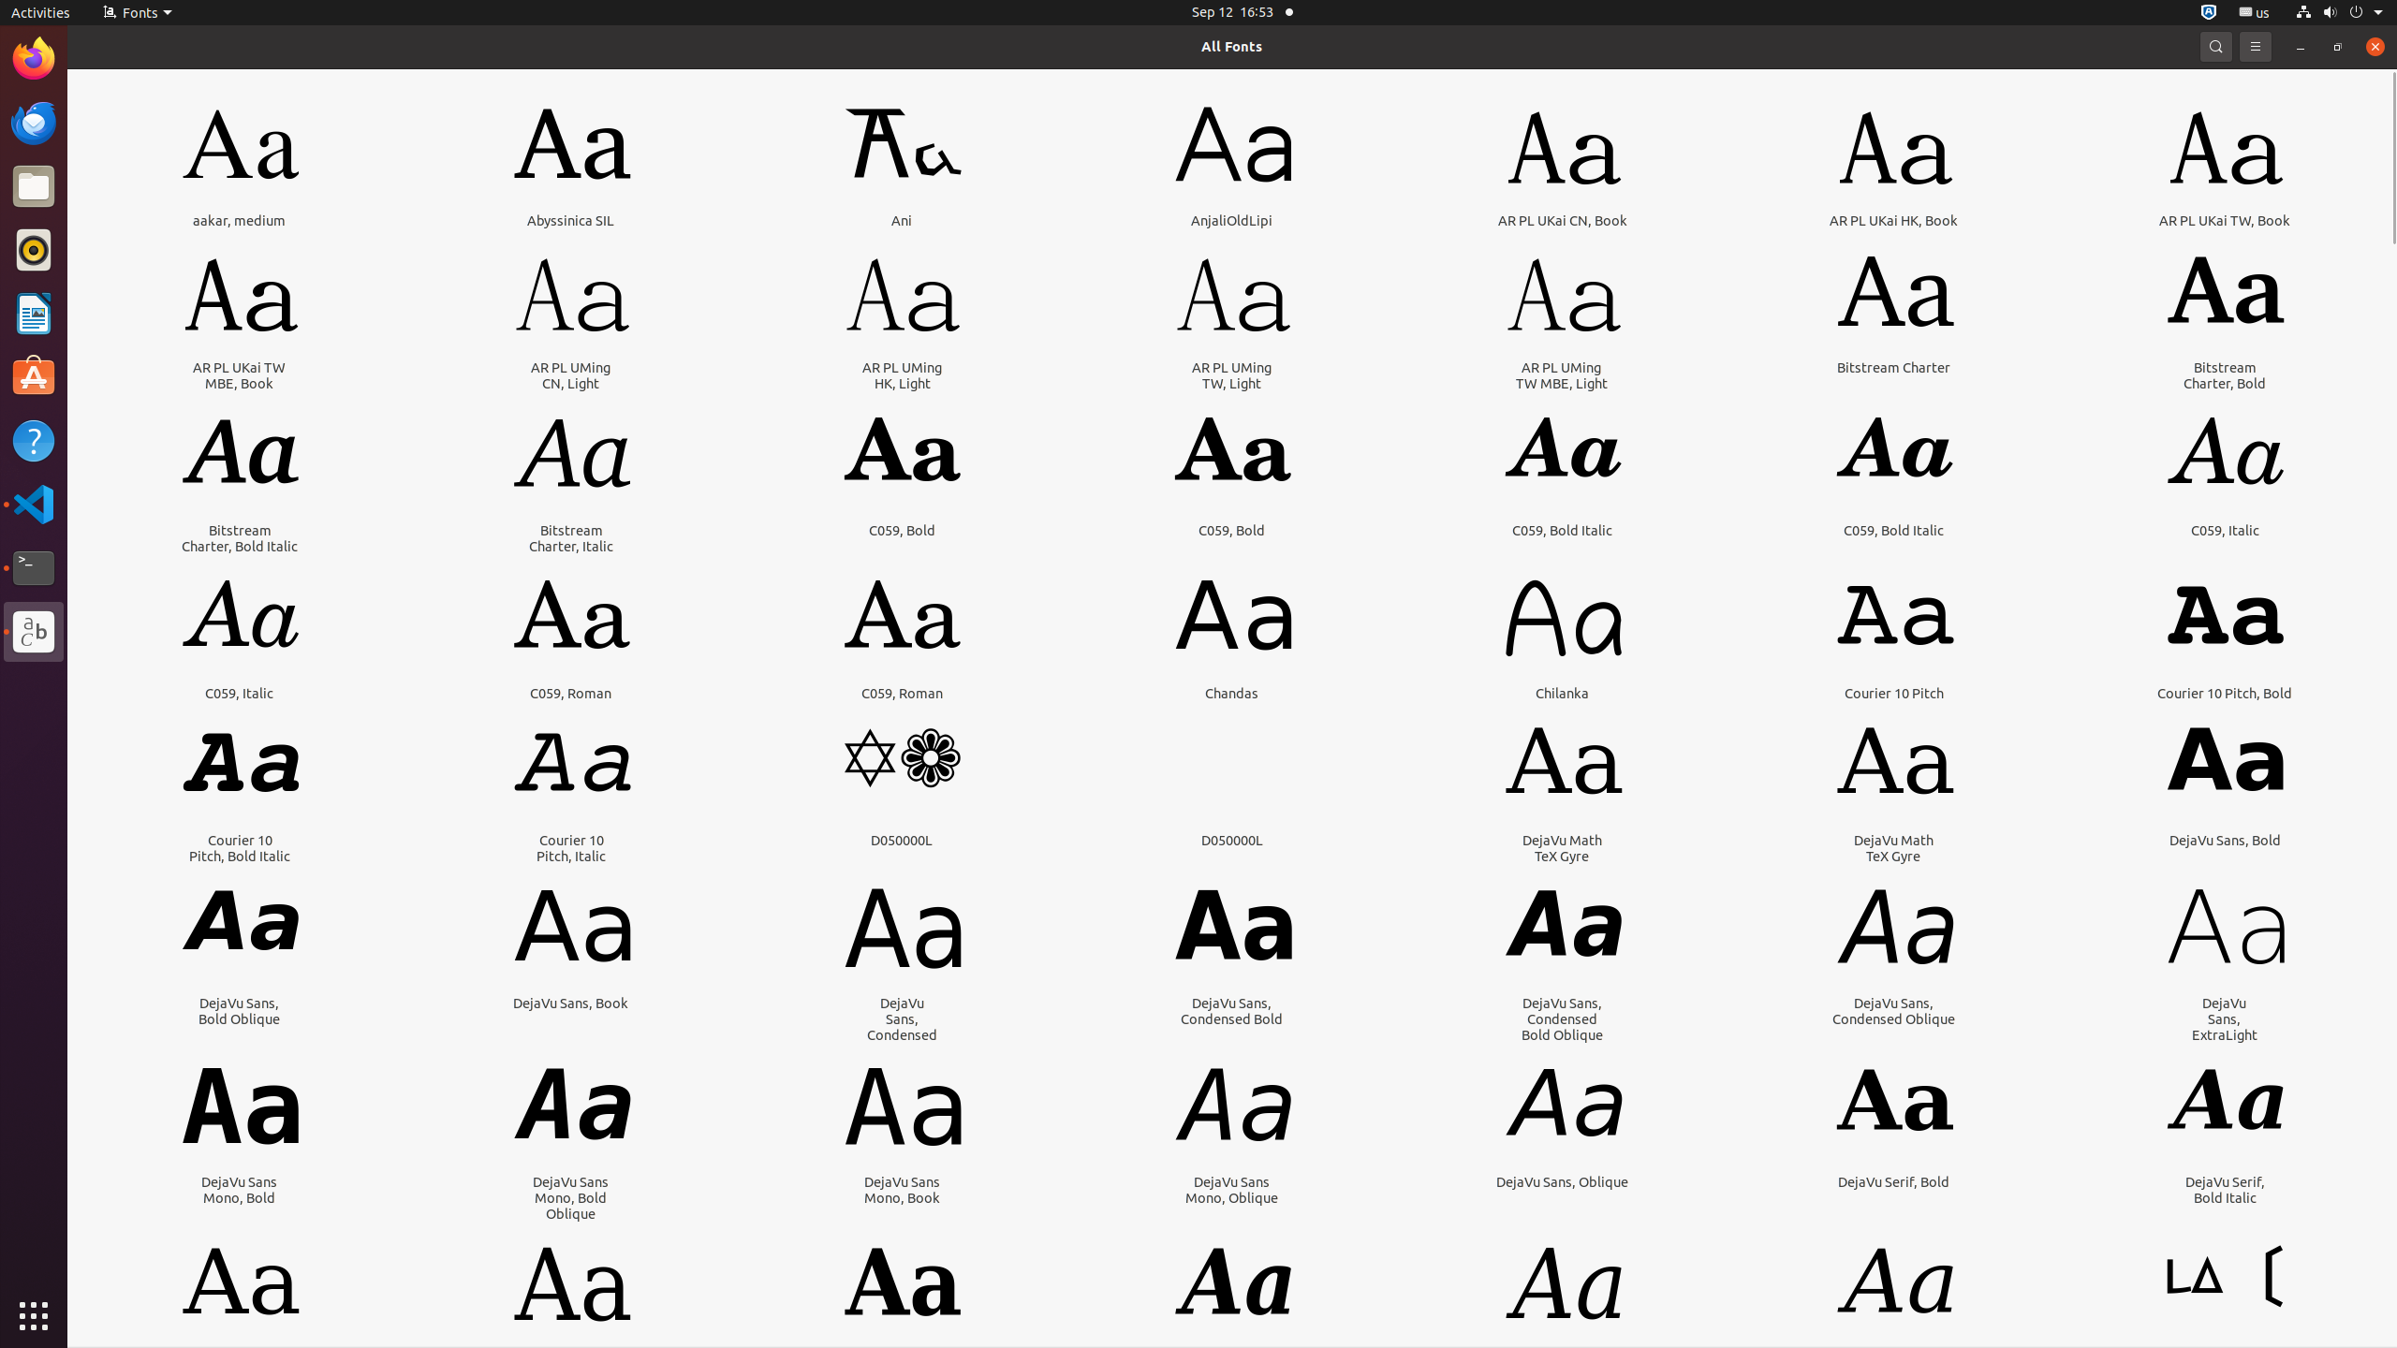 Image resolution: width=2397 pixels, height=1348 pixels. I want to click on DejaVu Sans, Condensed, so click(903, 1018).